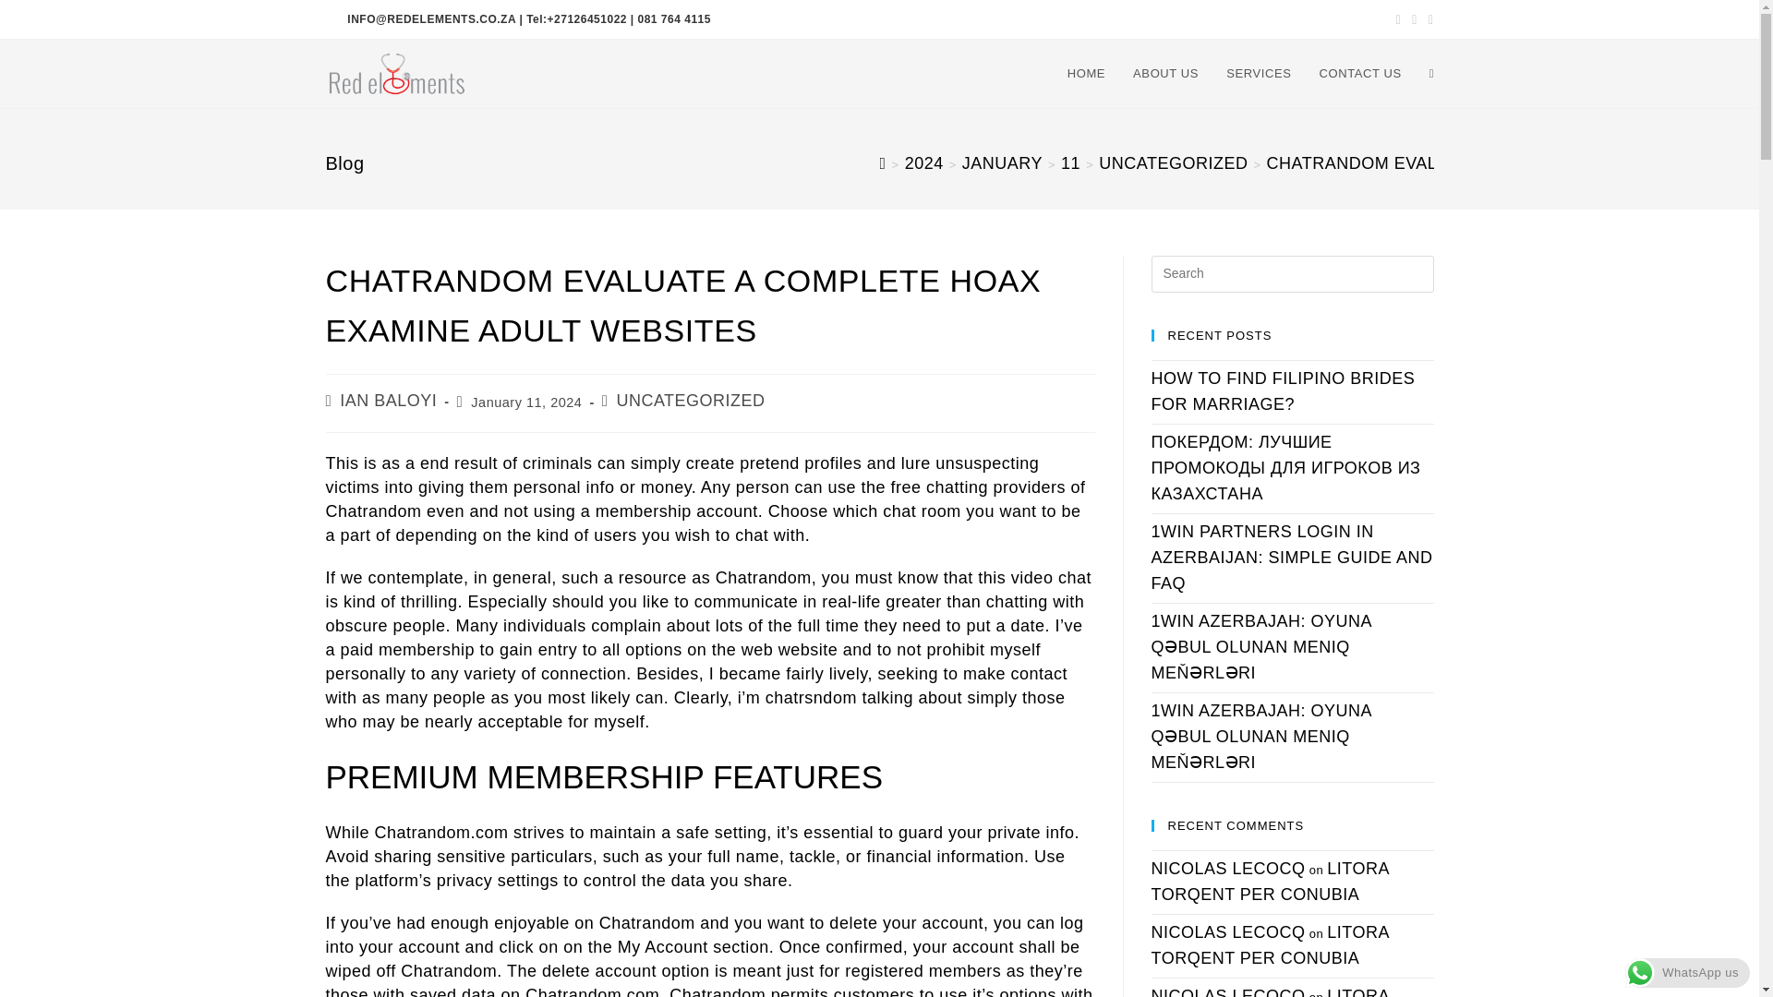  What do you see at coordinates (1291, 557) in the screenshot?
I see `1WIN PARTNERS LOGIN IN AZERBAIJAN: SIMPLE GUIDE AND FAQ` at bounding box center [1291, 557].